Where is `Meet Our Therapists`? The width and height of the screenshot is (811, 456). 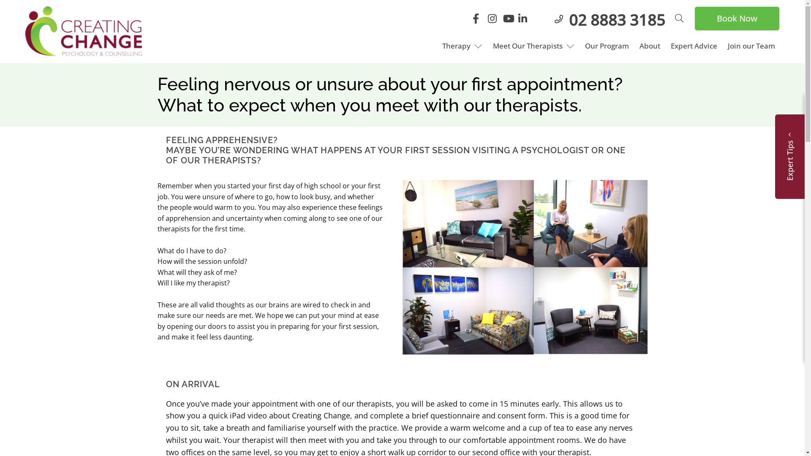 Meet Our Therapists is located at coordinates (534, 46).